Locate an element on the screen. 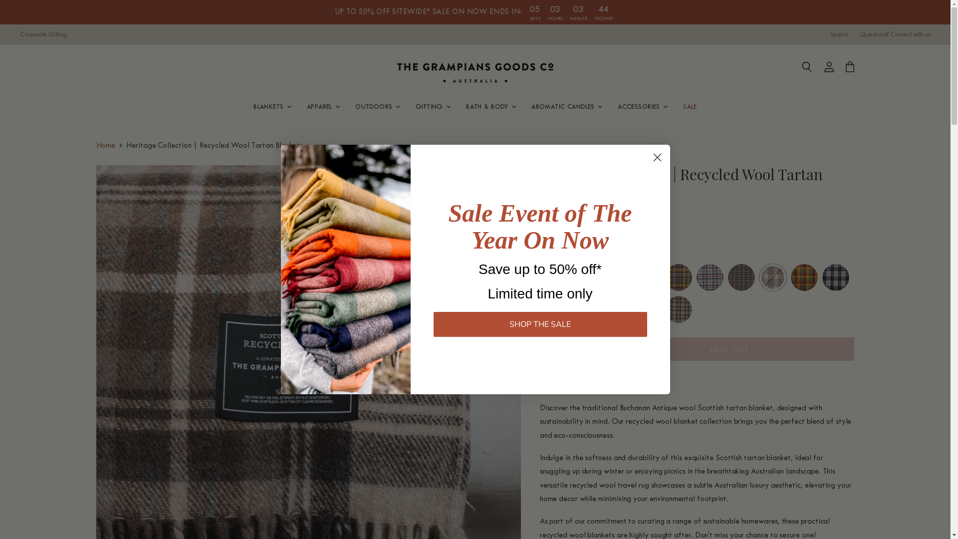 Image resolution: width=958 pixels, height=539 pixels. ACCESSORIES is located at coordinates (642, 107).